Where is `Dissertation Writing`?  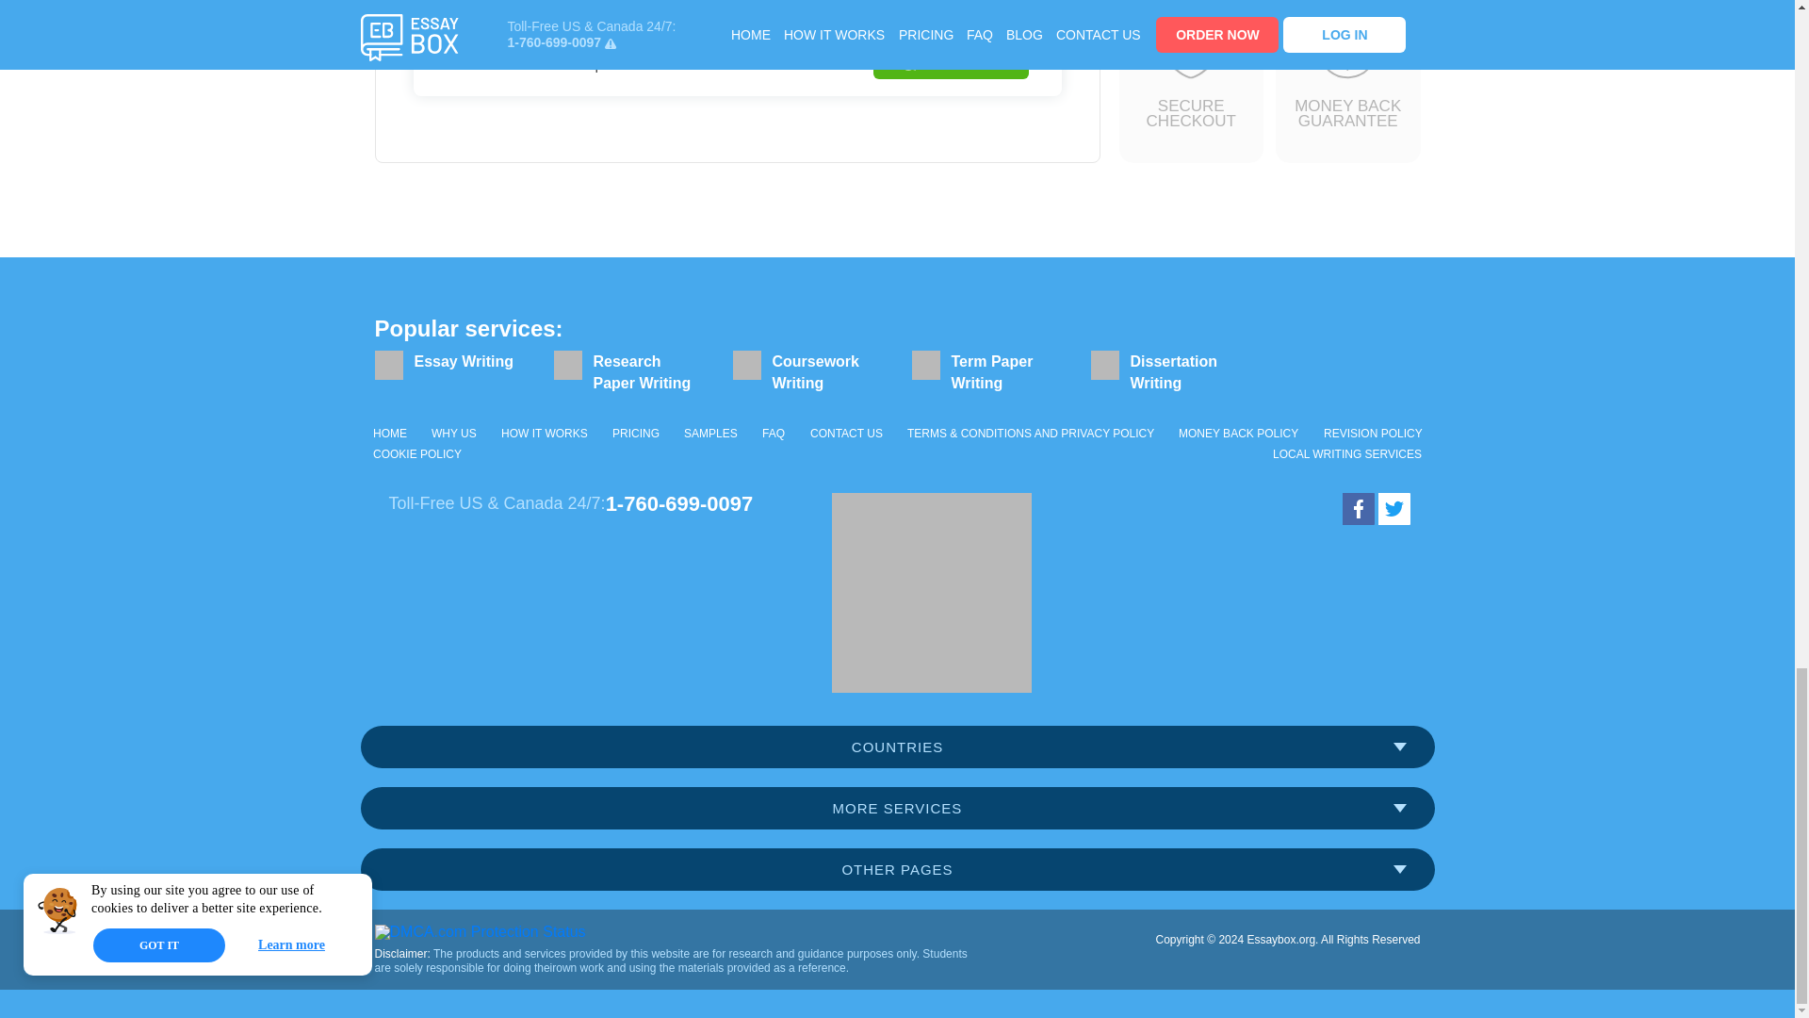
Dissertation Writing is located at coordinates (1165, 379).